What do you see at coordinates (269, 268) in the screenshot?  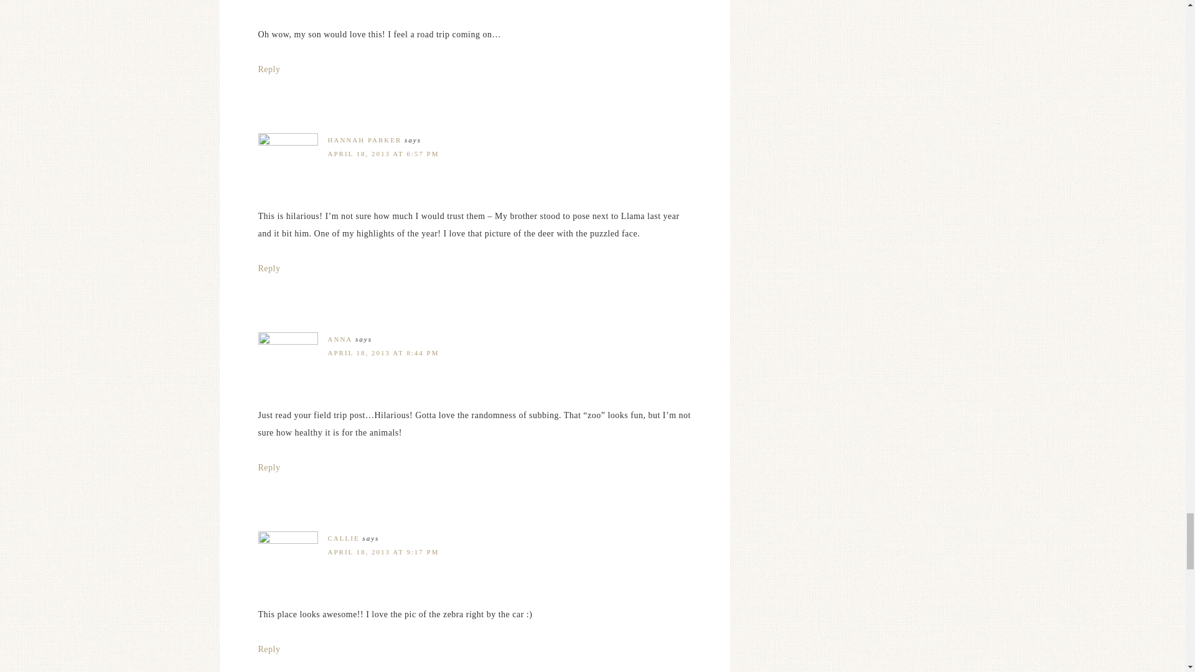 I see `Reply` at bounding box center [269, 268].